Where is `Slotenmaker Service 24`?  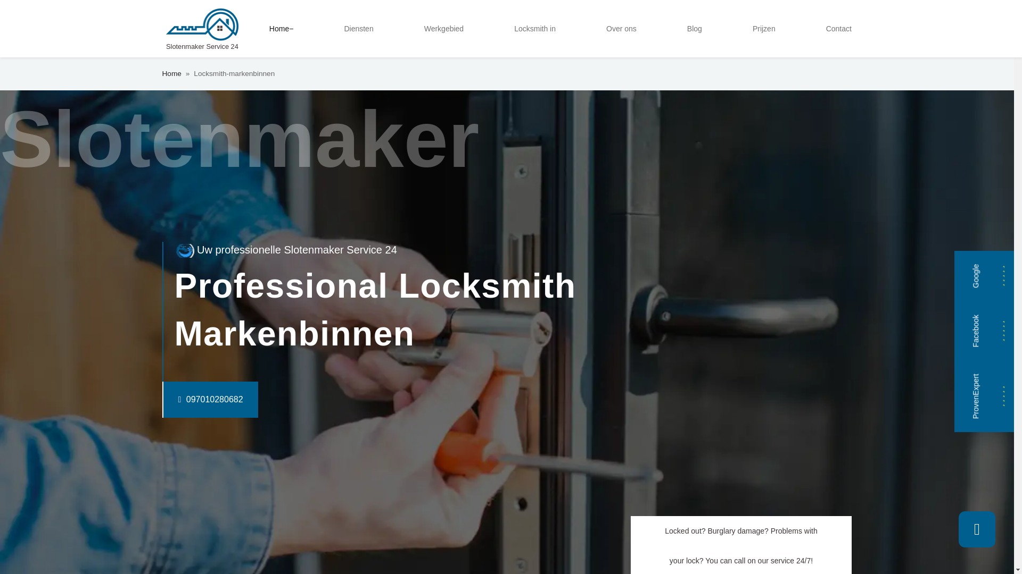
Slotenmaker Service 24 is located at coordinates (202, 29).